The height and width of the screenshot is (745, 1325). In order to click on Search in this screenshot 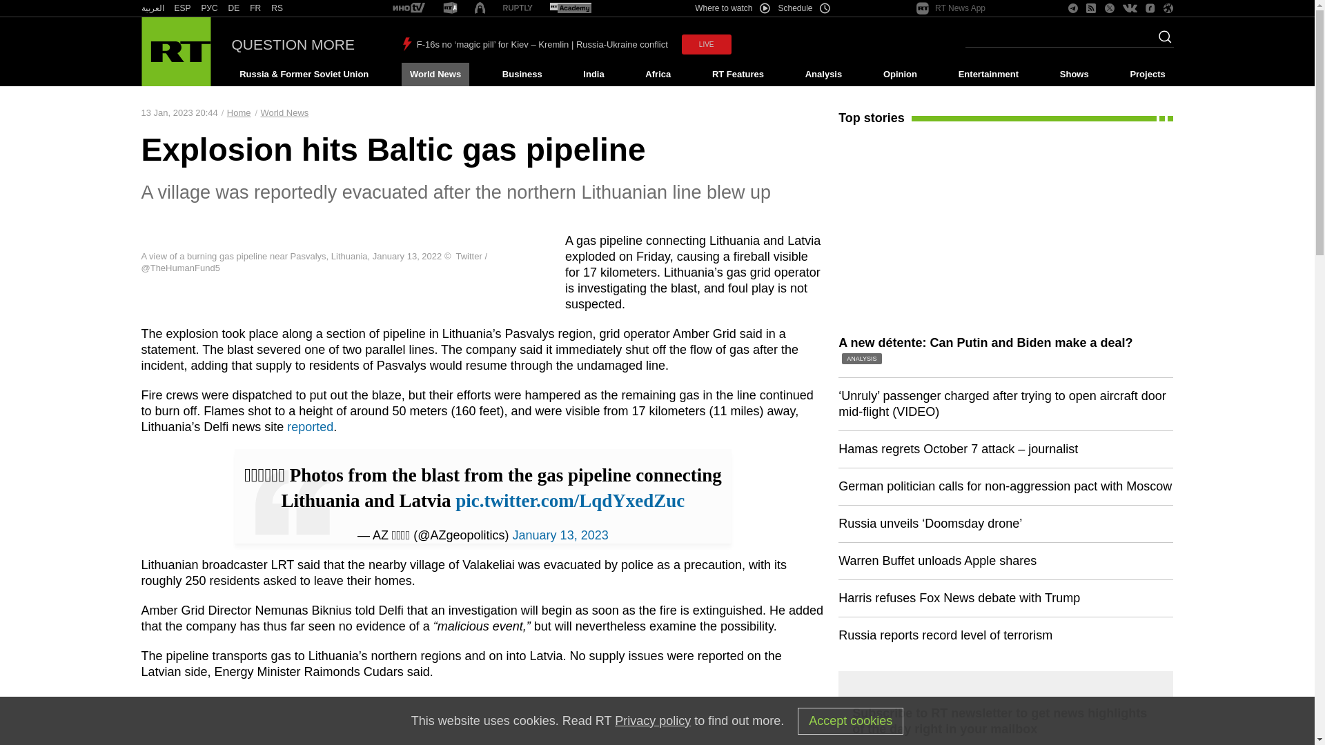, I will do `click(1161, 41)`.